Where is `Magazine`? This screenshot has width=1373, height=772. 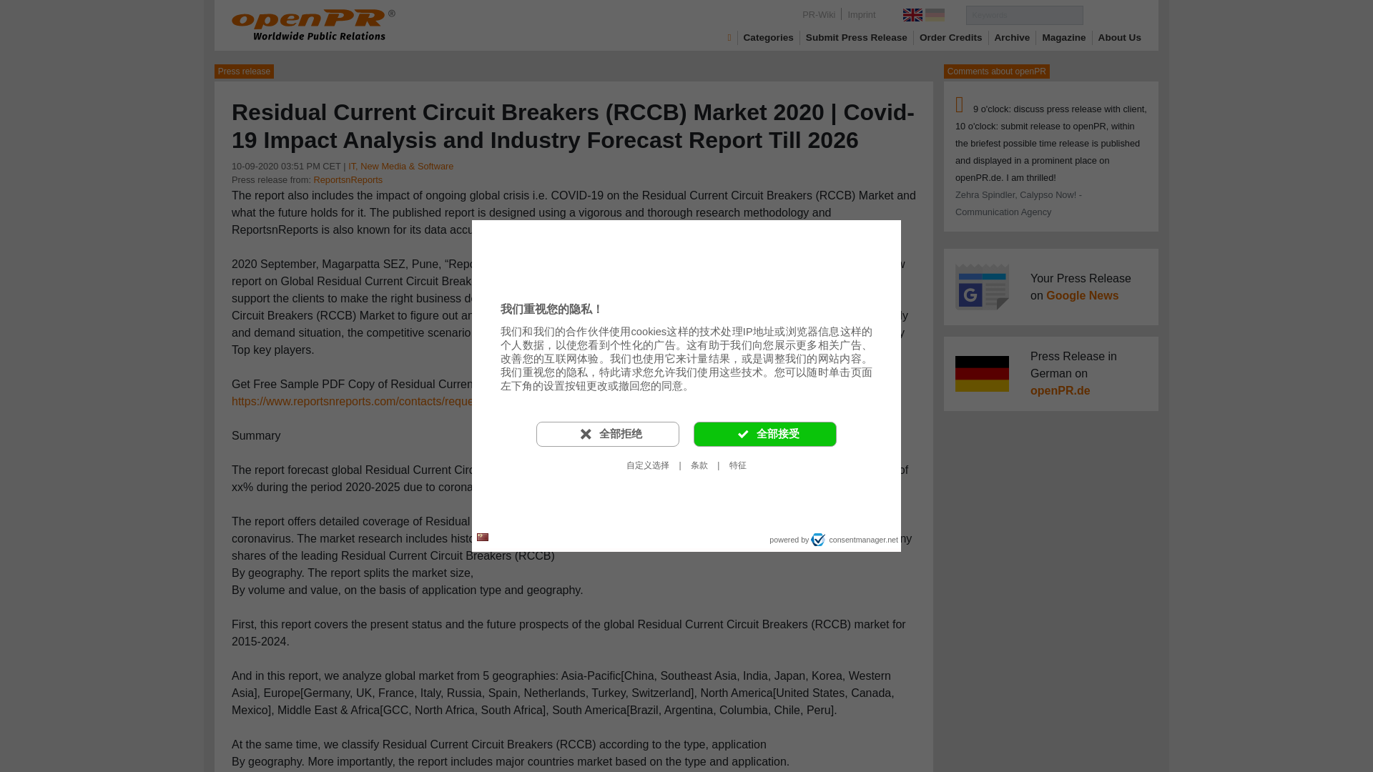 Magazine is located at coordinates (1064, 37).